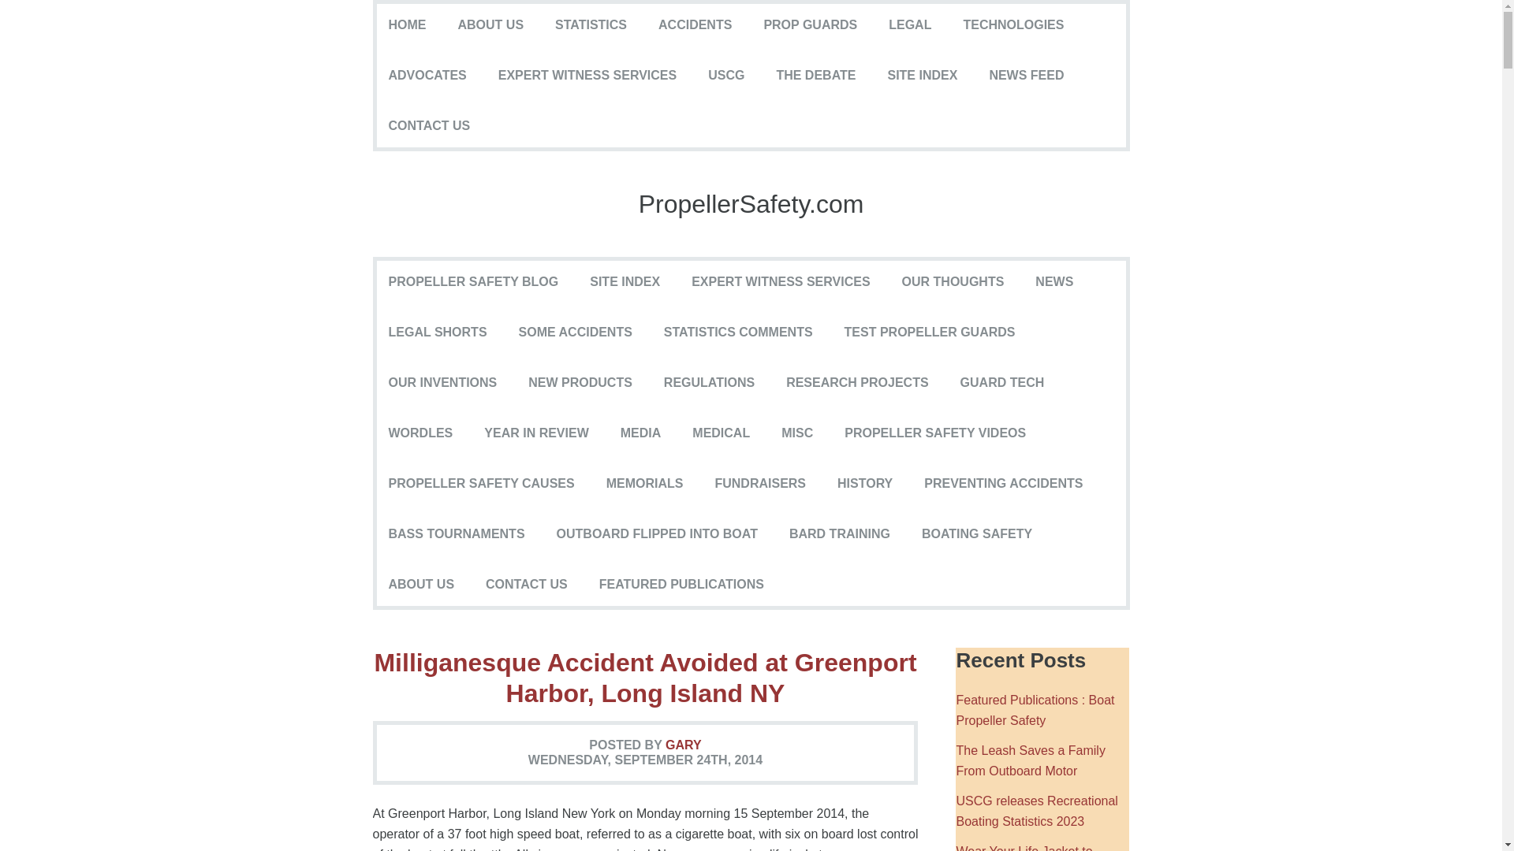  What do you see at coordinates (684, 745) in the screenshot?
I see `Gary` at bounding box center [684, 745].